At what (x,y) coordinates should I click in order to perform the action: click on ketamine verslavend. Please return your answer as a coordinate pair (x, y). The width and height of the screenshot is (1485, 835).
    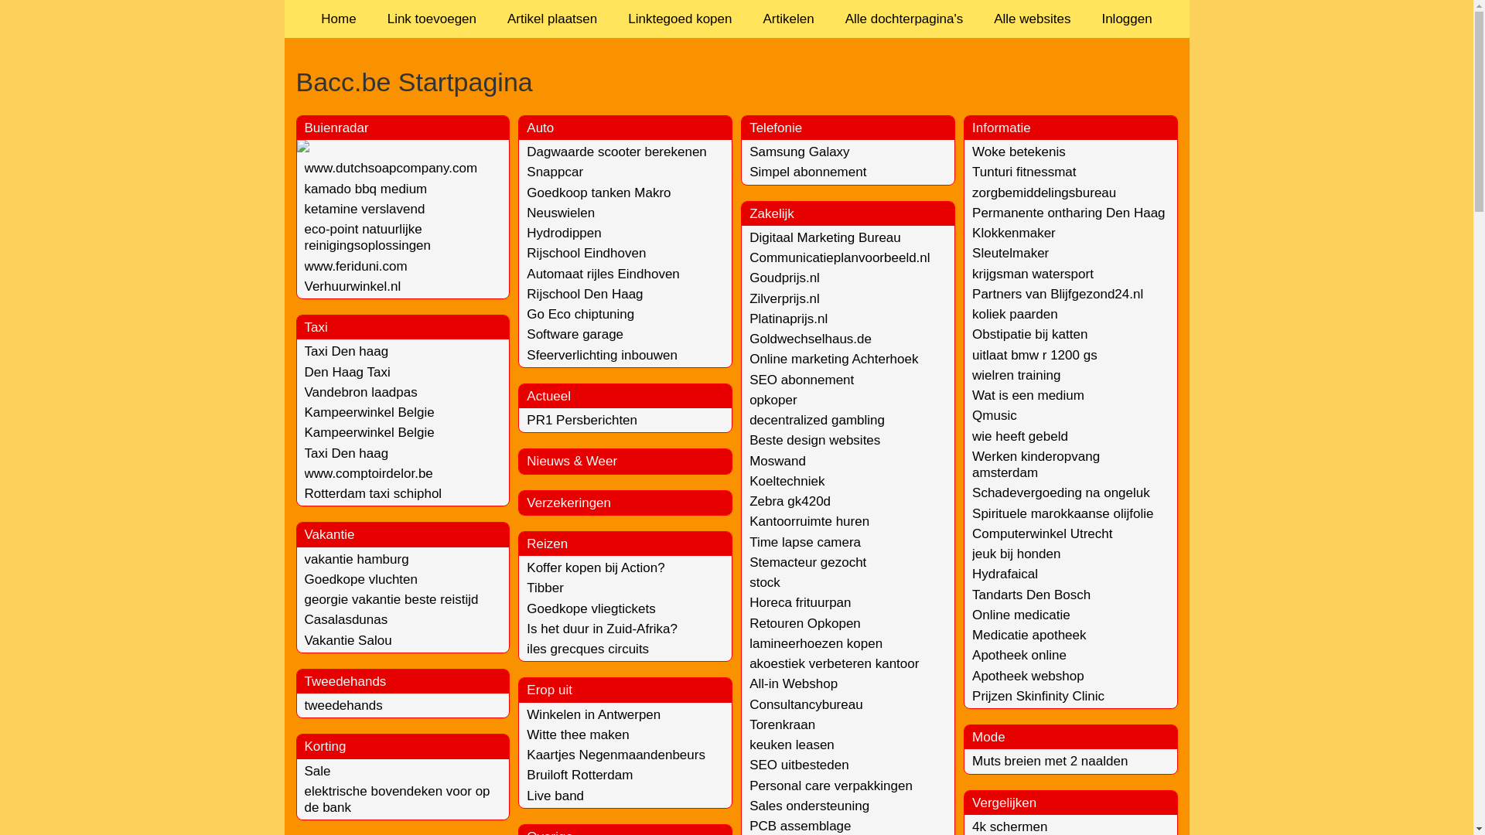
    Looking at the image, I should click on (365, 209).